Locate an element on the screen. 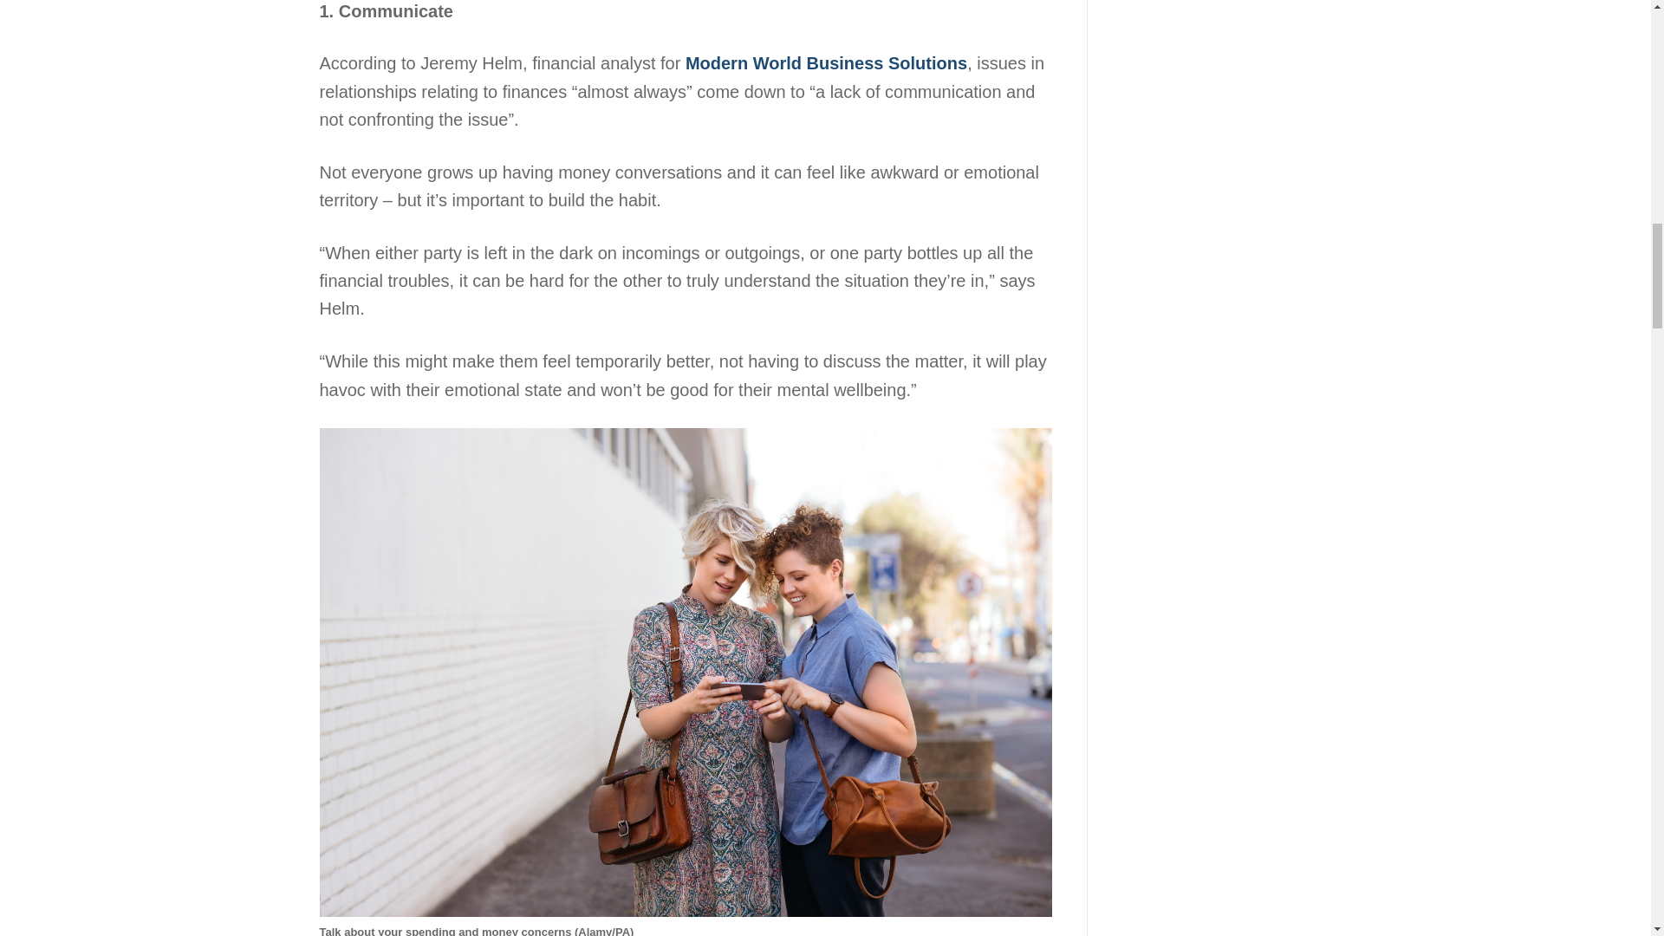  Modern World Business Solutions is located at coordinates (826, 62).